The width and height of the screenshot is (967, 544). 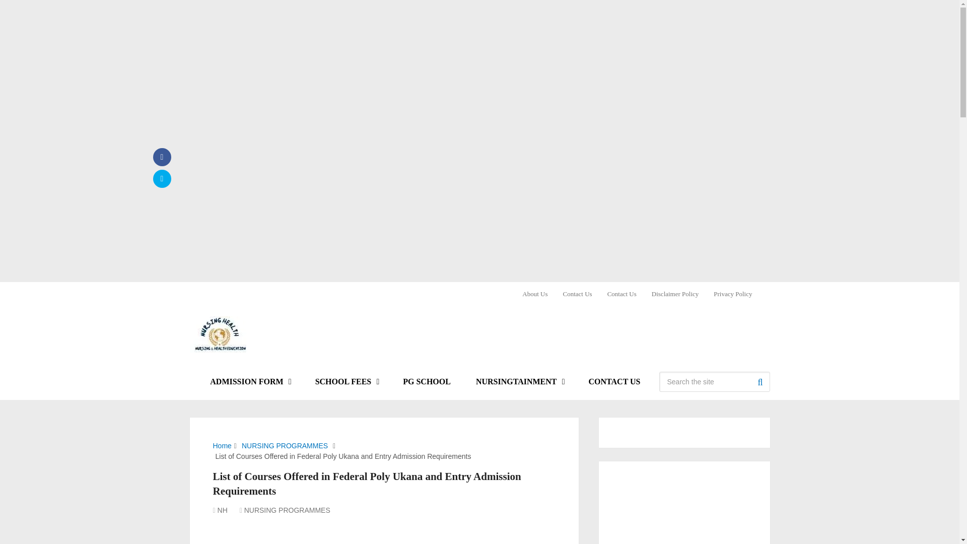 What do you see at coordinates (347, 382) in the screenshot?
I see `SCHOOL FEES` at bounding box center [347, 382].